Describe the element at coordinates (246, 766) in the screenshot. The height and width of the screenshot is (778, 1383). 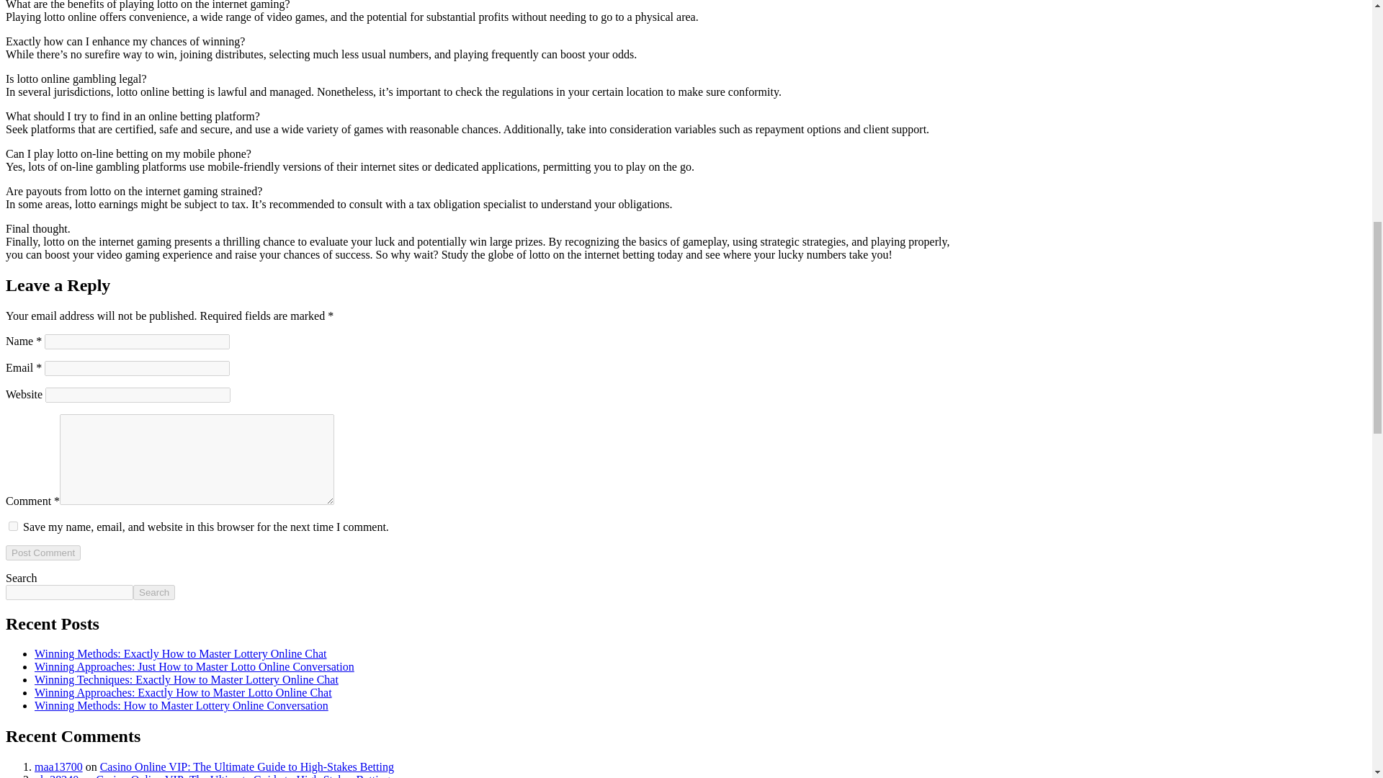
I see `Casino Online VIP: The Ultimate Guide to High-Stakes Betting` at that location.